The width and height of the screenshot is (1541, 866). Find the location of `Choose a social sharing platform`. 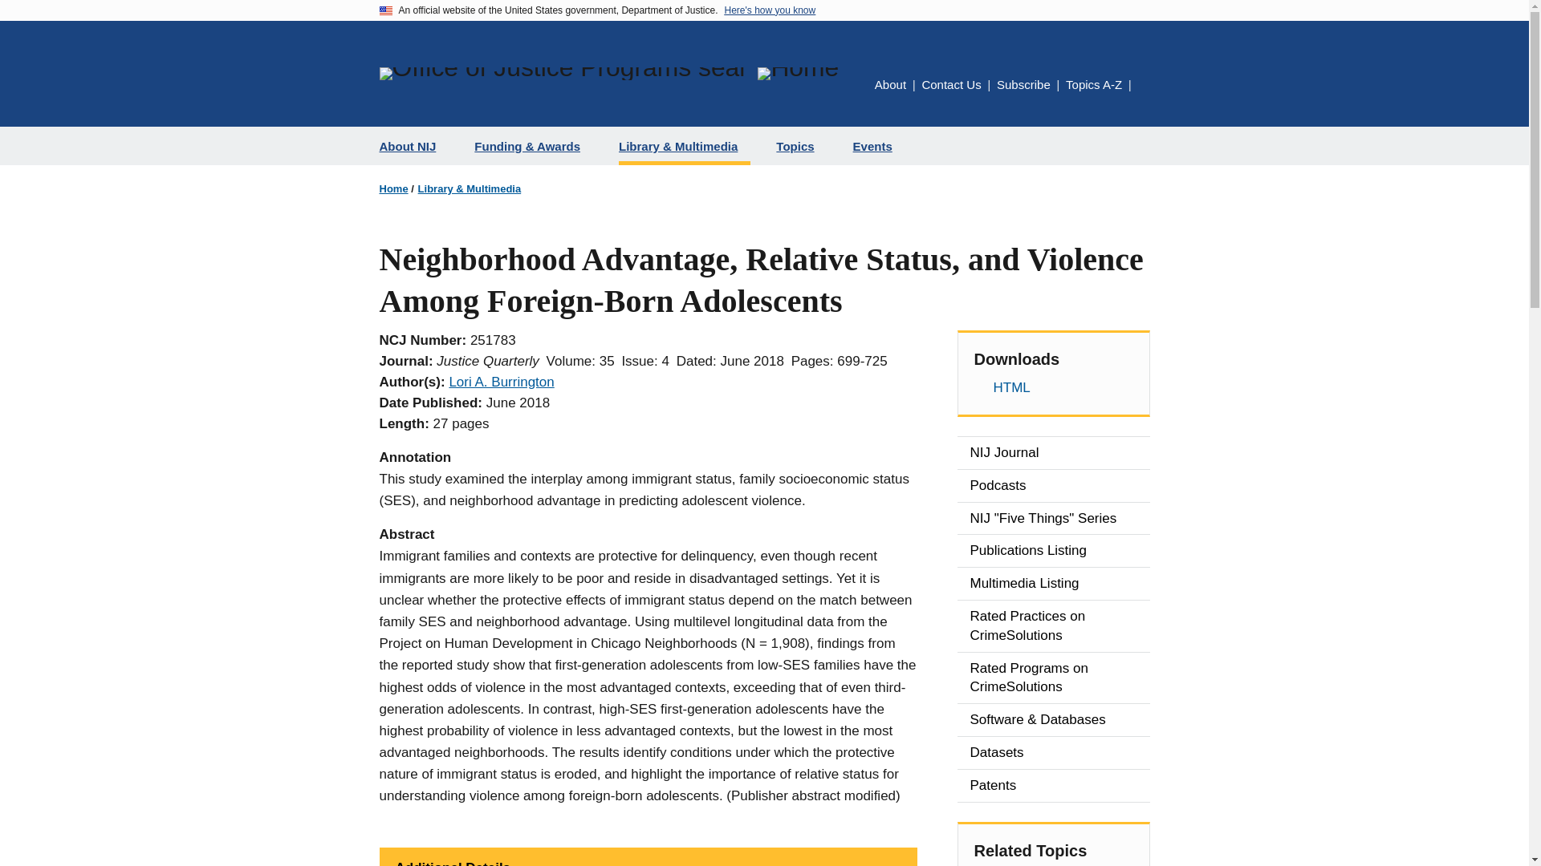

Choose a social sharing platform is located at coordinates (1144, 86).